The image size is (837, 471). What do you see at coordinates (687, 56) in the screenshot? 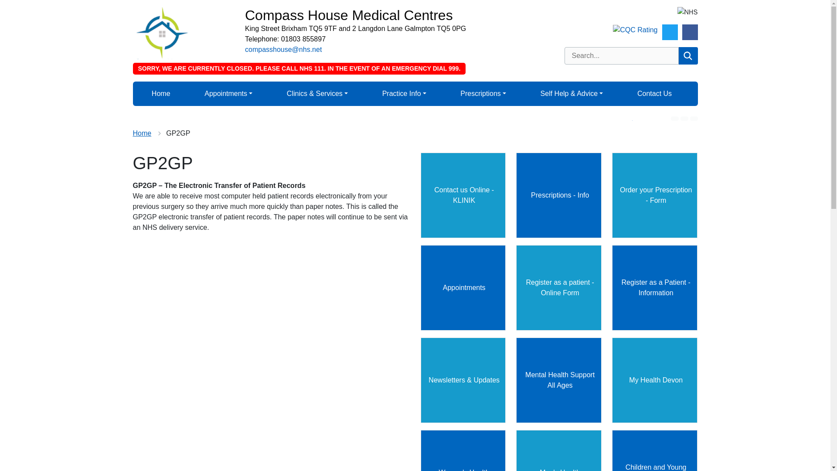
I see `Search` at bounding box center [687, 56].